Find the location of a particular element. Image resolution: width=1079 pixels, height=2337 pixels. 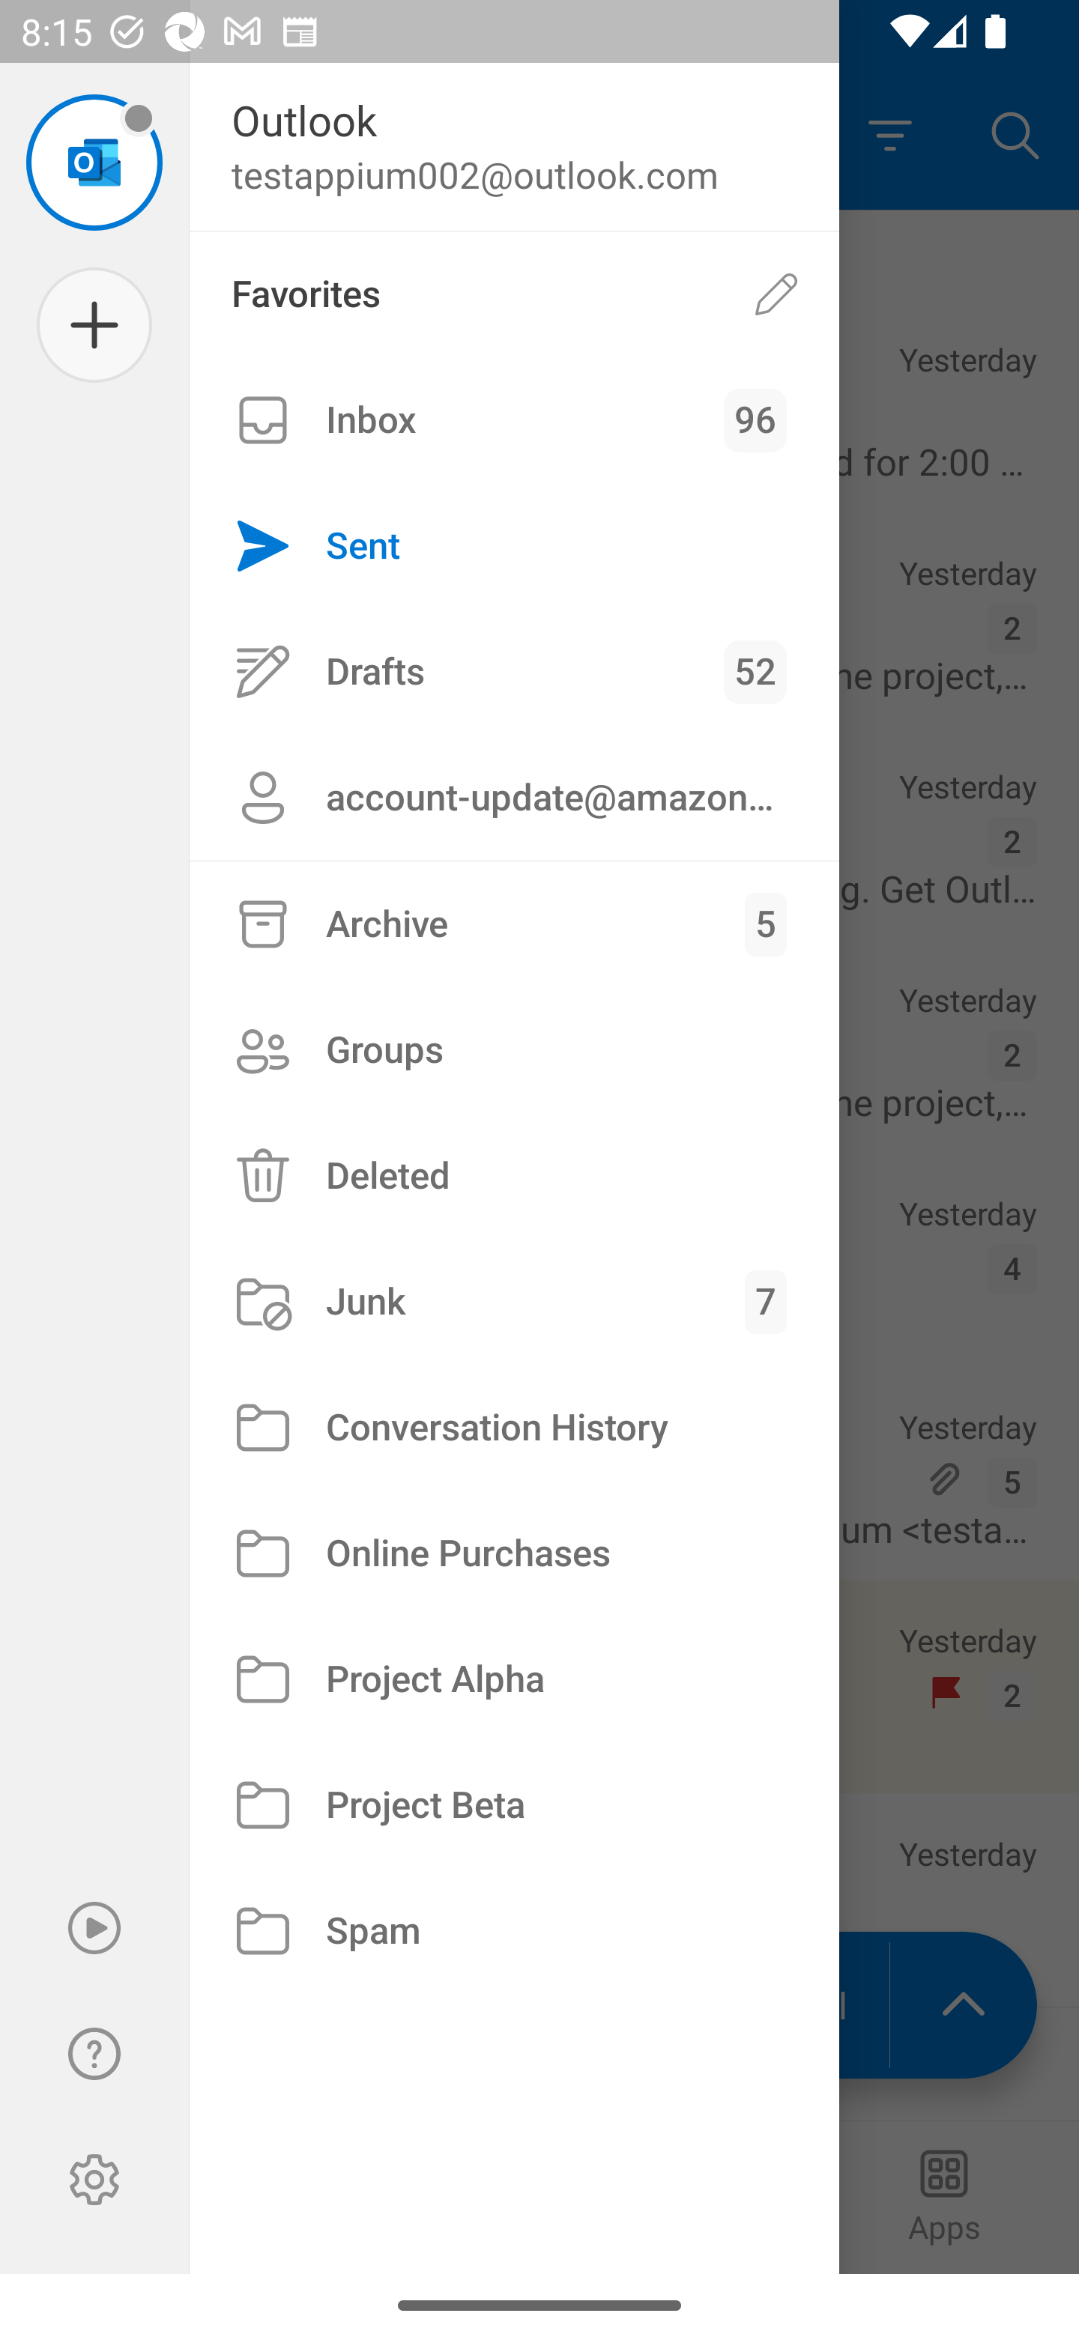

Drafts Drafts, 52 unread emails is located at coordinates (514, 671).